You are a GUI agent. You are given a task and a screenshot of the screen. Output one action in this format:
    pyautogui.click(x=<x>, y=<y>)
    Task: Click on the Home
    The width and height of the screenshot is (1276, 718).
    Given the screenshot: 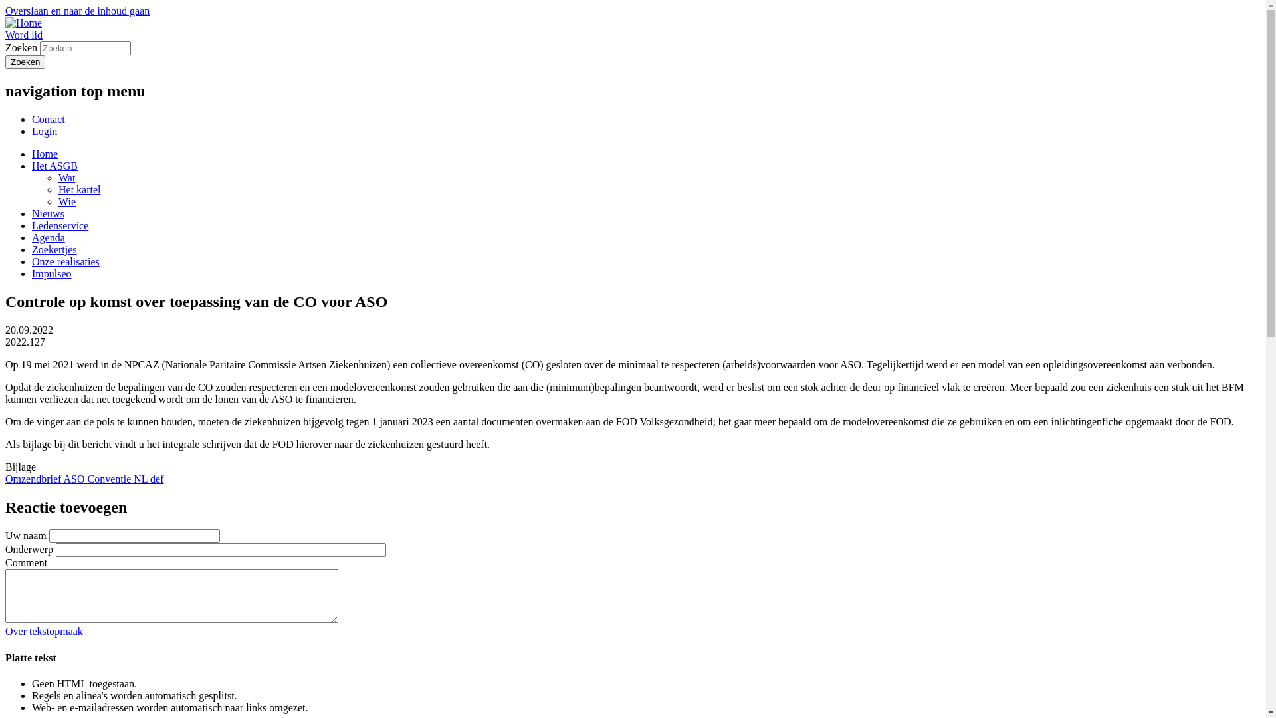 What is the action you would take?
    pyautogui.click(x=45, y=154)
    